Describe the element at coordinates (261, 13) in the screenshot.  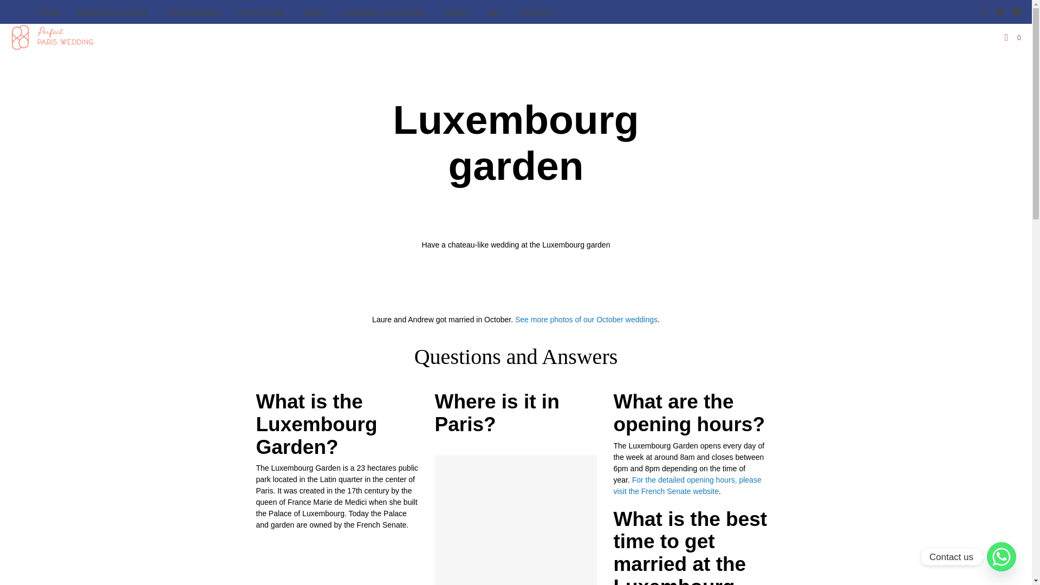
I see `PHOTO TOUR` at that location.